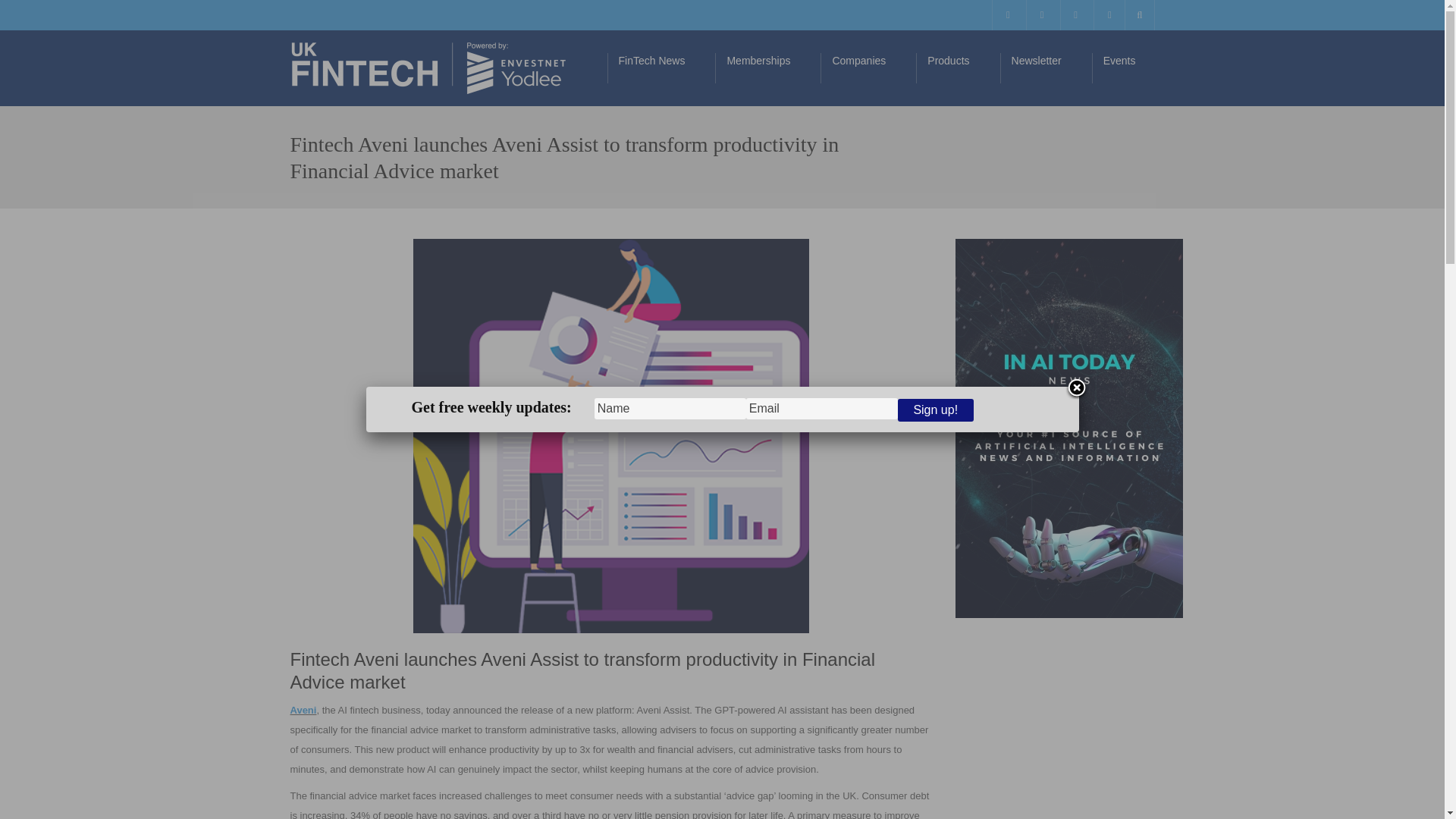  What do you see at coordinates (957, 68) in the screenshot?
I see `Products` at bounding box center [957, 68].